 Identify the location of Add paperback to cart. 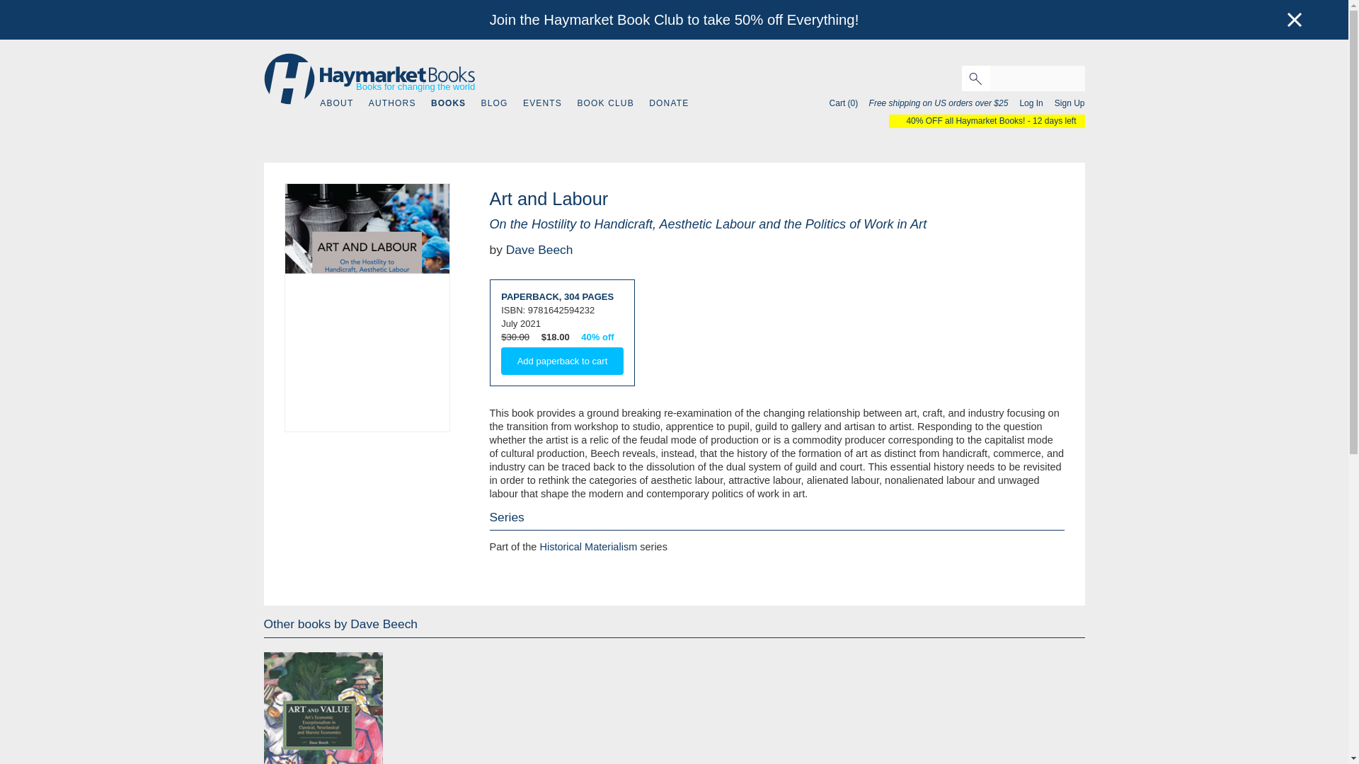
(562, 361).